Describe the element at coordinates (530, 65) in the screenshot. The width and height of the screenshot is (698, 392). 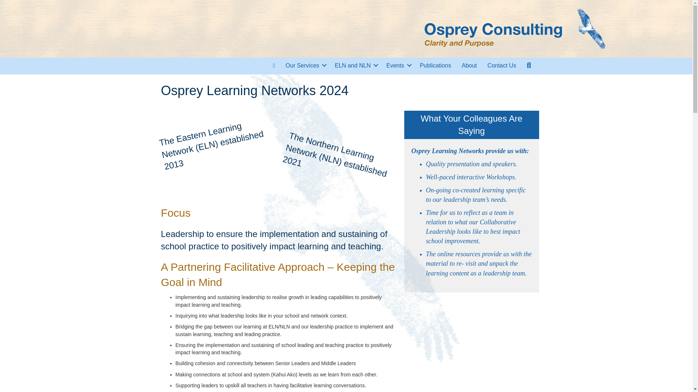
I see `Search` at that location.